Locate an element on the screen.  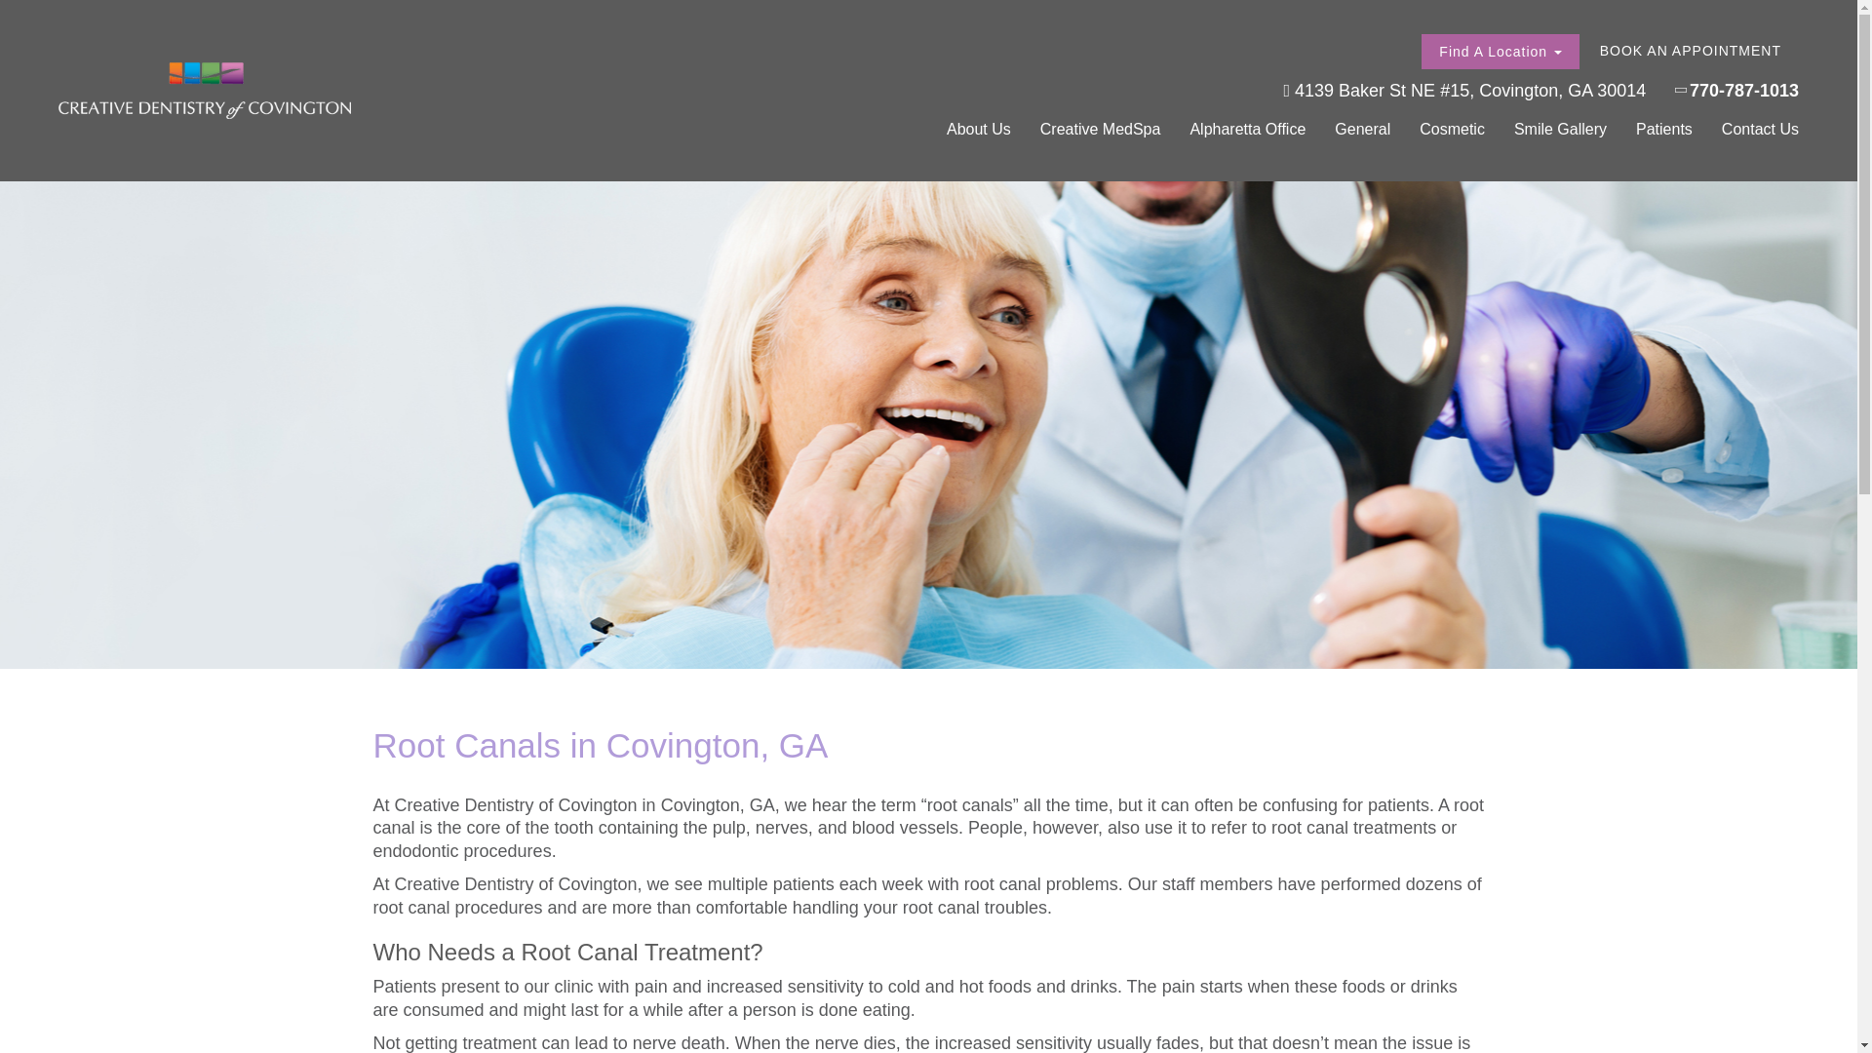
BOOK AN APPOINTMENT is located at coordinates (1691, 51).